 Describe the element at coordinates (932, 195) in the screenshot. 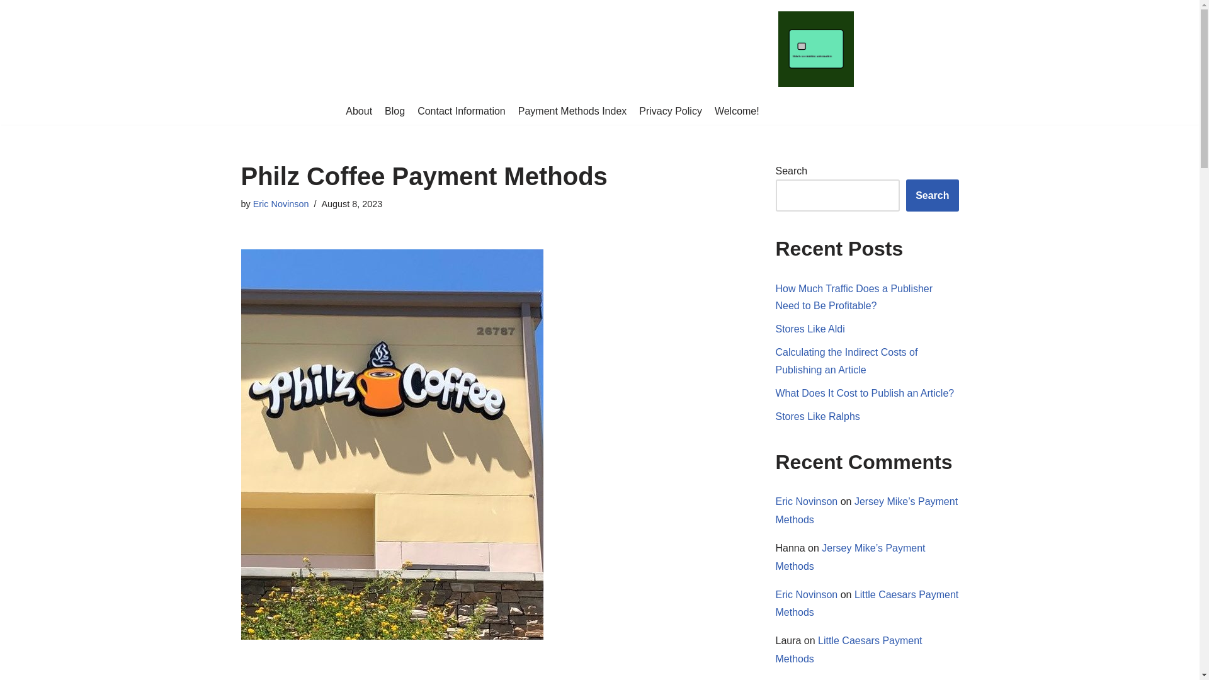

I see `Search` at that location.